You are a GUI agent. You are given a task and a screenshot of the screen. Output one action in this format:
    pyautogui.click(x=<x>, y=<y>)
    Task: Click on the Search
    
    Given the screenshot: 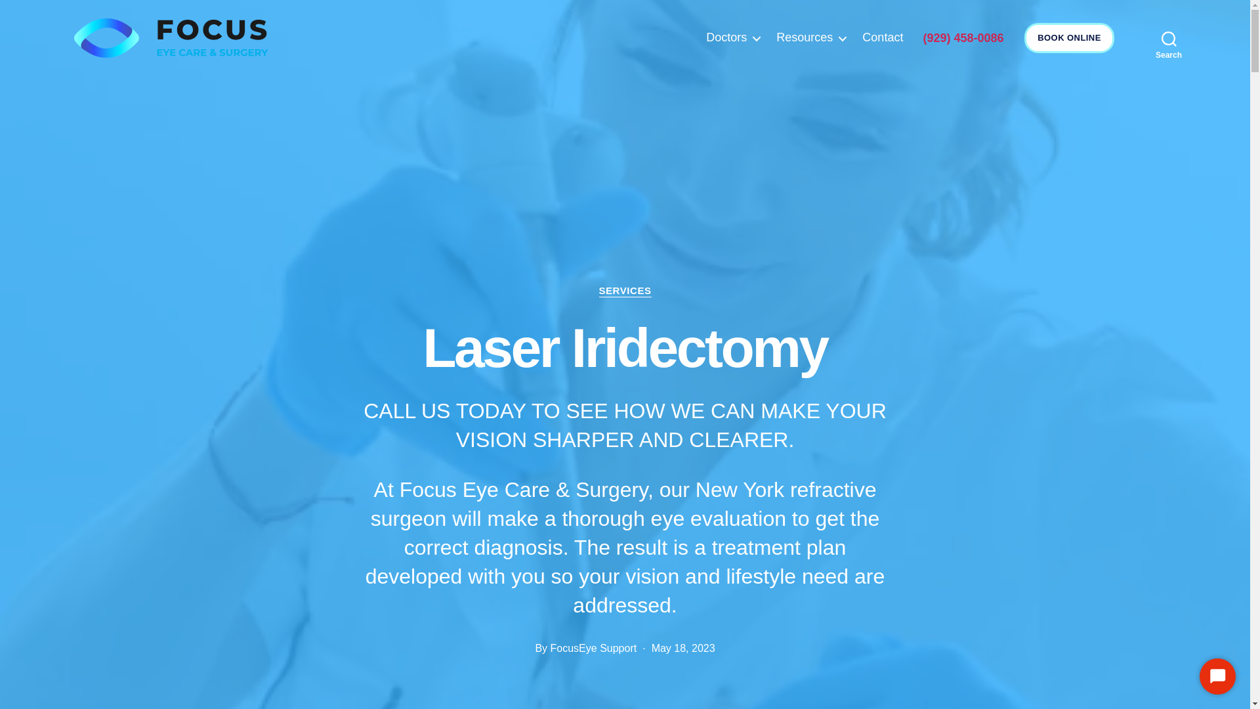 What is the action you would take?
    pyautogui.click(x=1169, y=37)
    